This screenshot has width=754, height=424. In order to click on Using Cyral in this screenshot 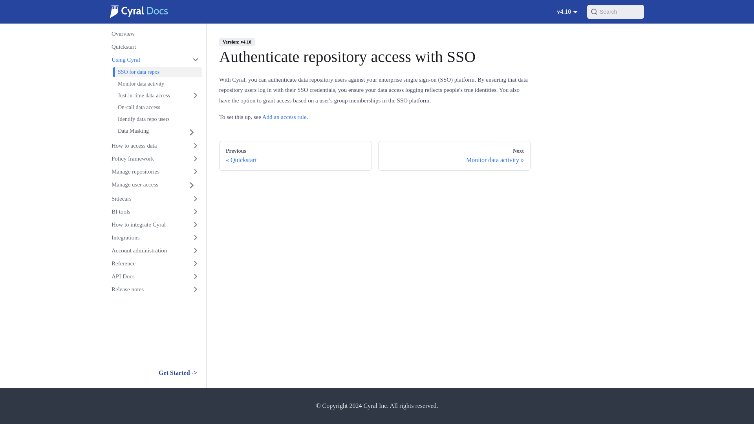, I will do `click(154, 60)`.